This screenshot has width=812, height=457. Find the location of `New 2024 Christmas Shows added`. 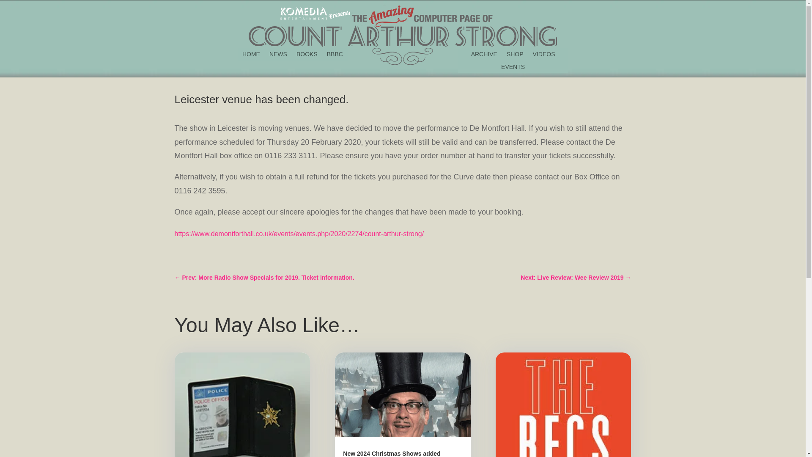

New 2024 Christmas Shows added is located at coordinates (391, 454).